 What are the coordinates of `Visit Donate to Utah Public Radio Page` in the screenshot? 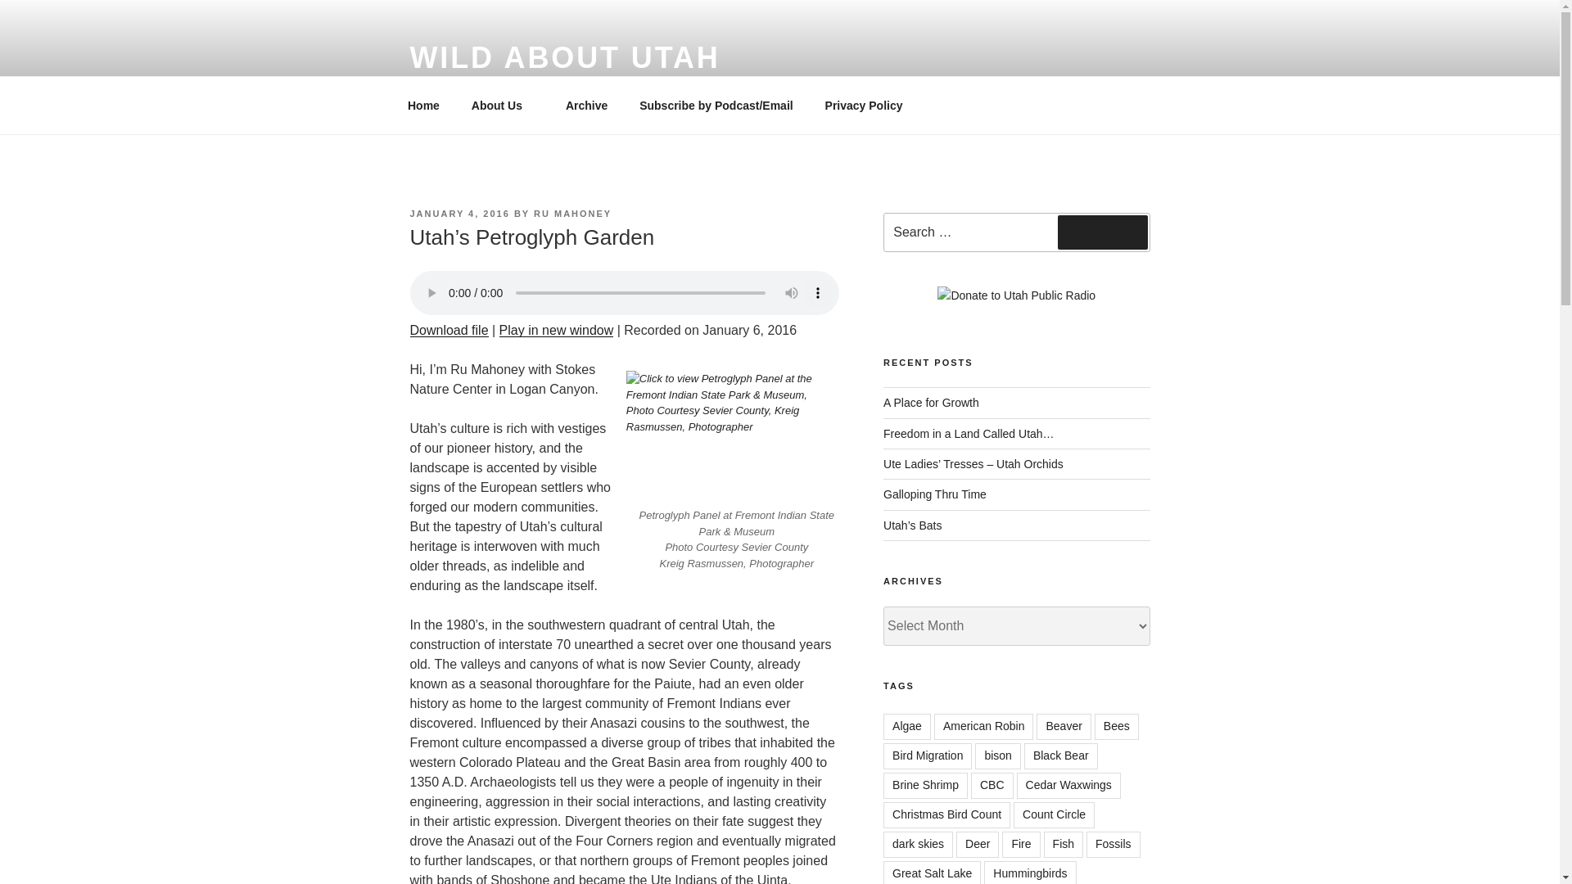 It's located at (1016, 295).